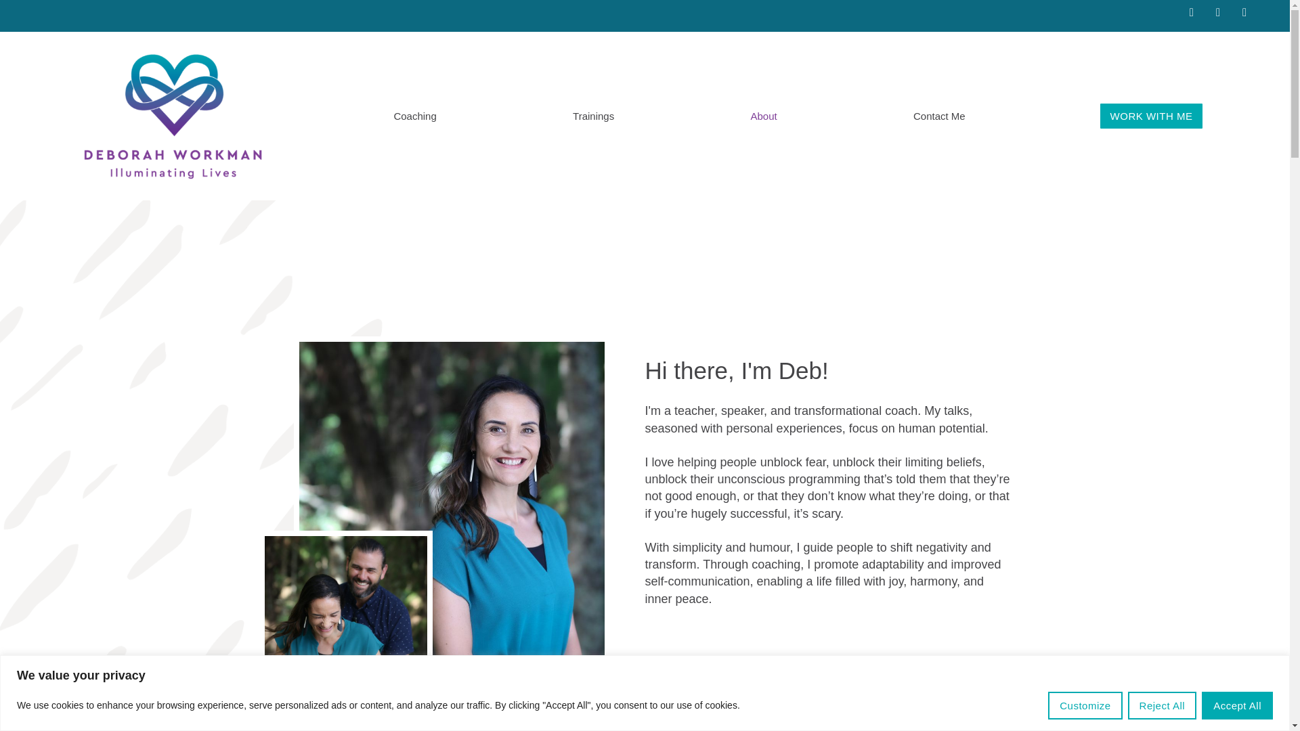 This screenshot has height=731, width=1300. I want to click on LET'S CONNECT, so click(697, 669).